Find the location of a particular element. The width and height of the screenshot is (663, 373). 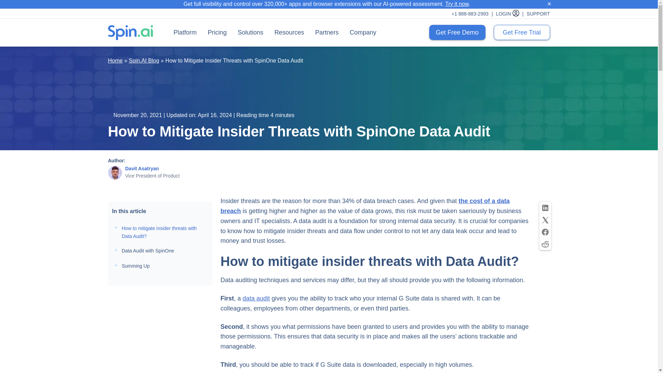

Spin.AI Blog is located at coordinates (144, 60).